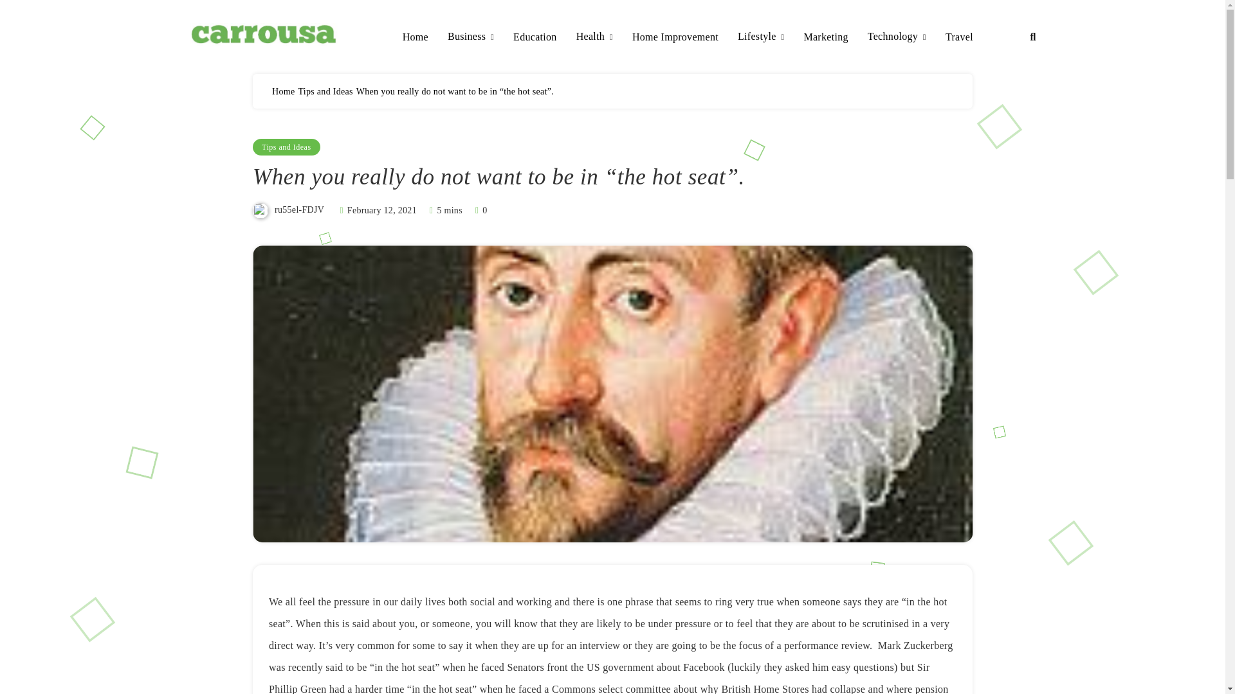  What do you see at coordinates (594, 37) in the screenshot?
I see `Health` at bounding box center [594, 37].